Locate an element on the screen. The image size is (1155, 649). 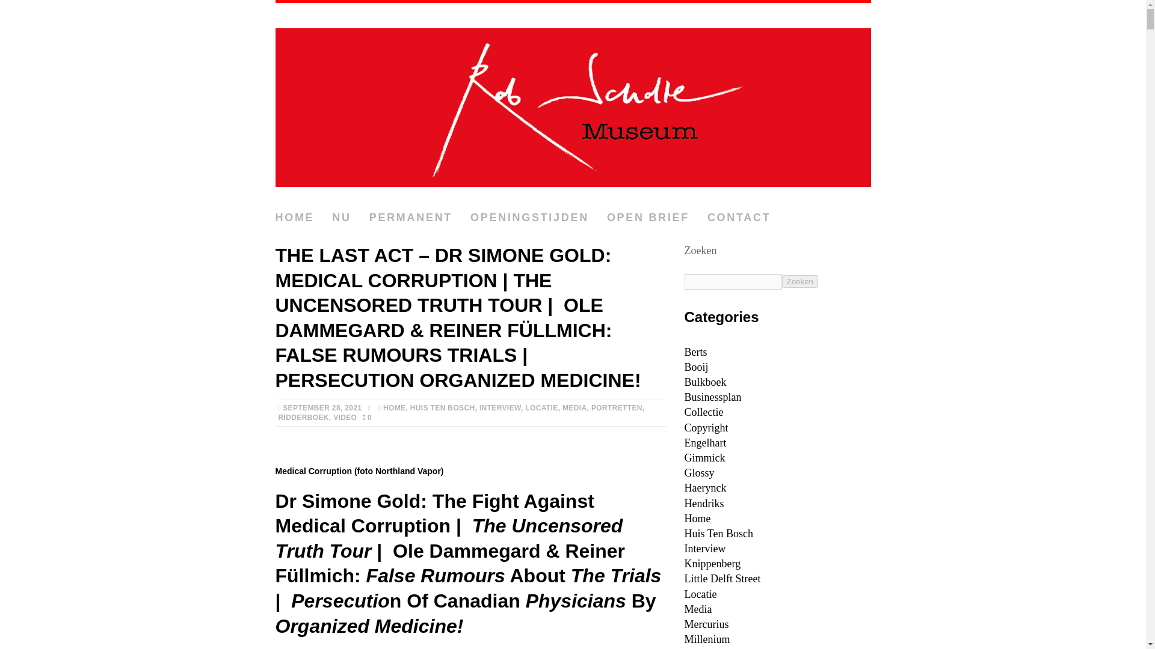
RIDDERBOEK is located at coordinates (303, 417).